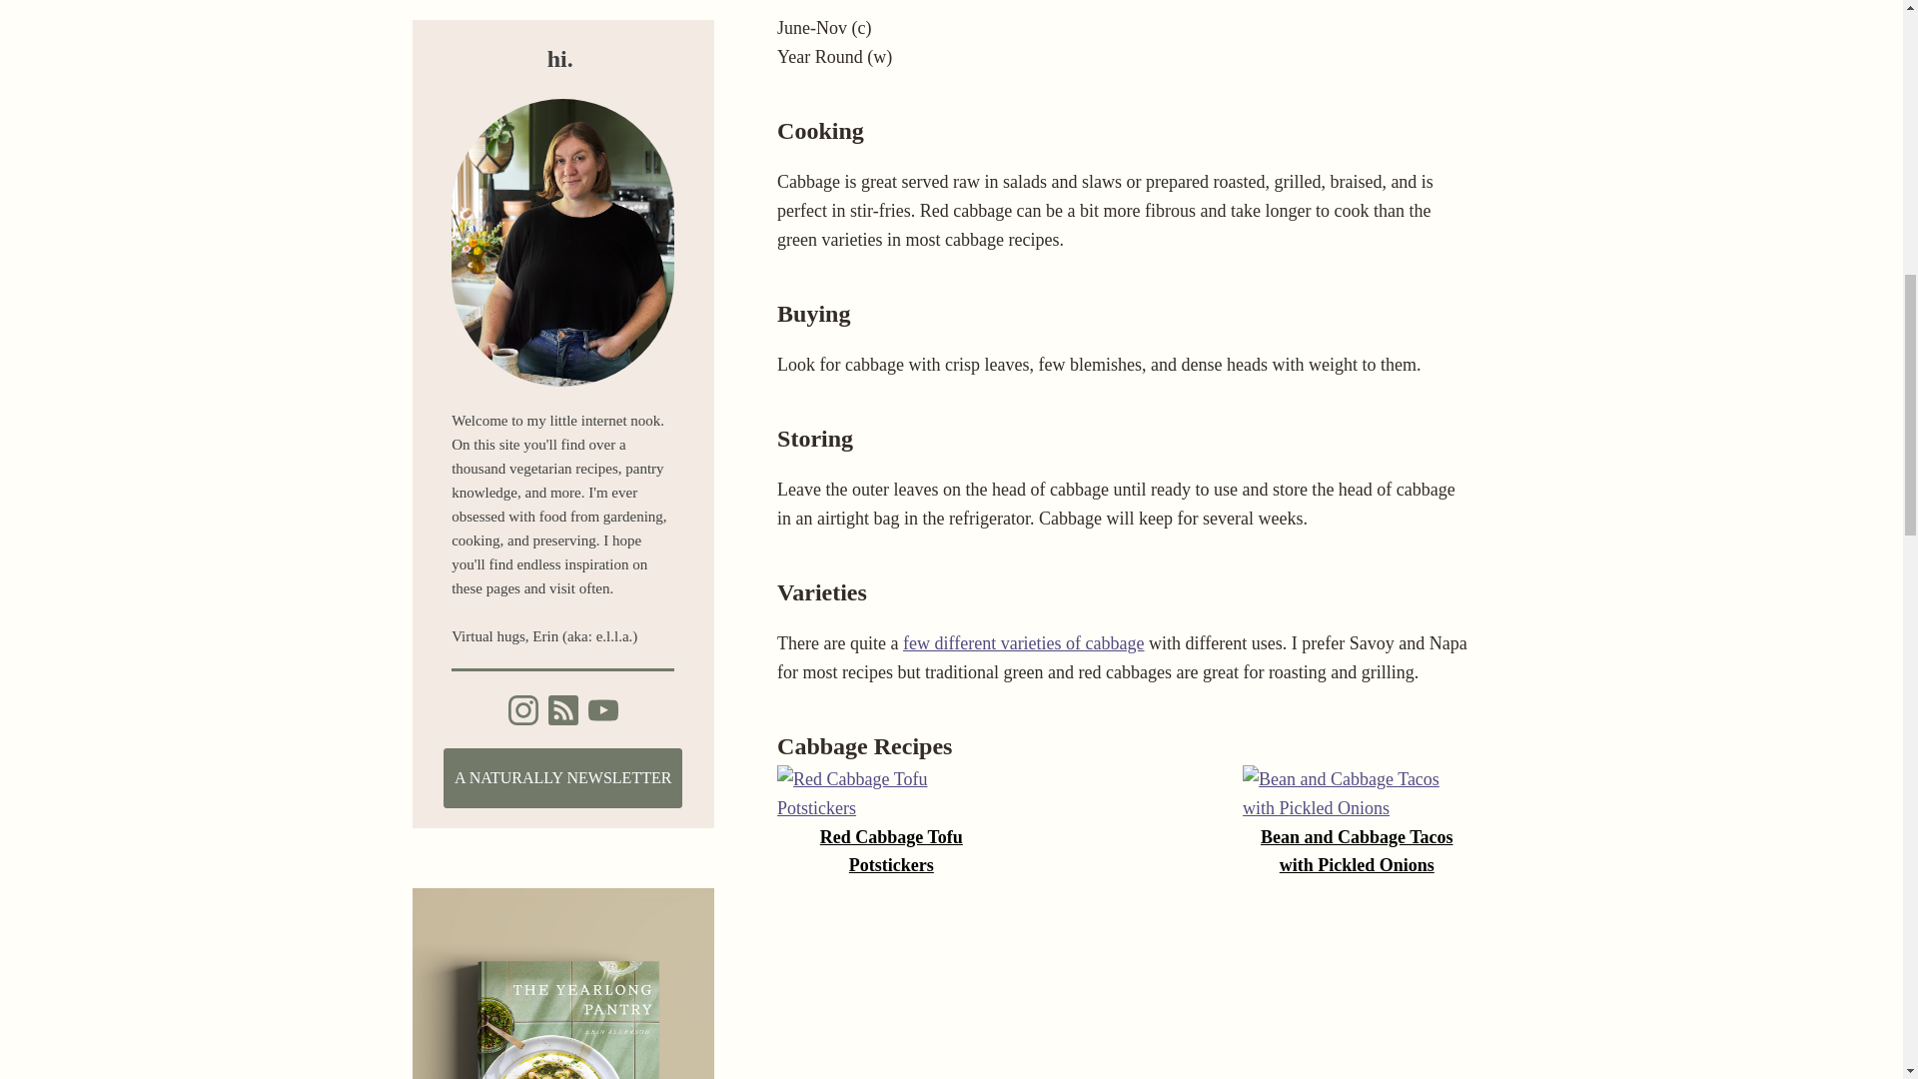 The height and width of the screenshot is (1079, 1918). Describe the element at coordinates (562, 777) in the screenshot. I see `A NATURALLY NEWSLETTER` at that location.